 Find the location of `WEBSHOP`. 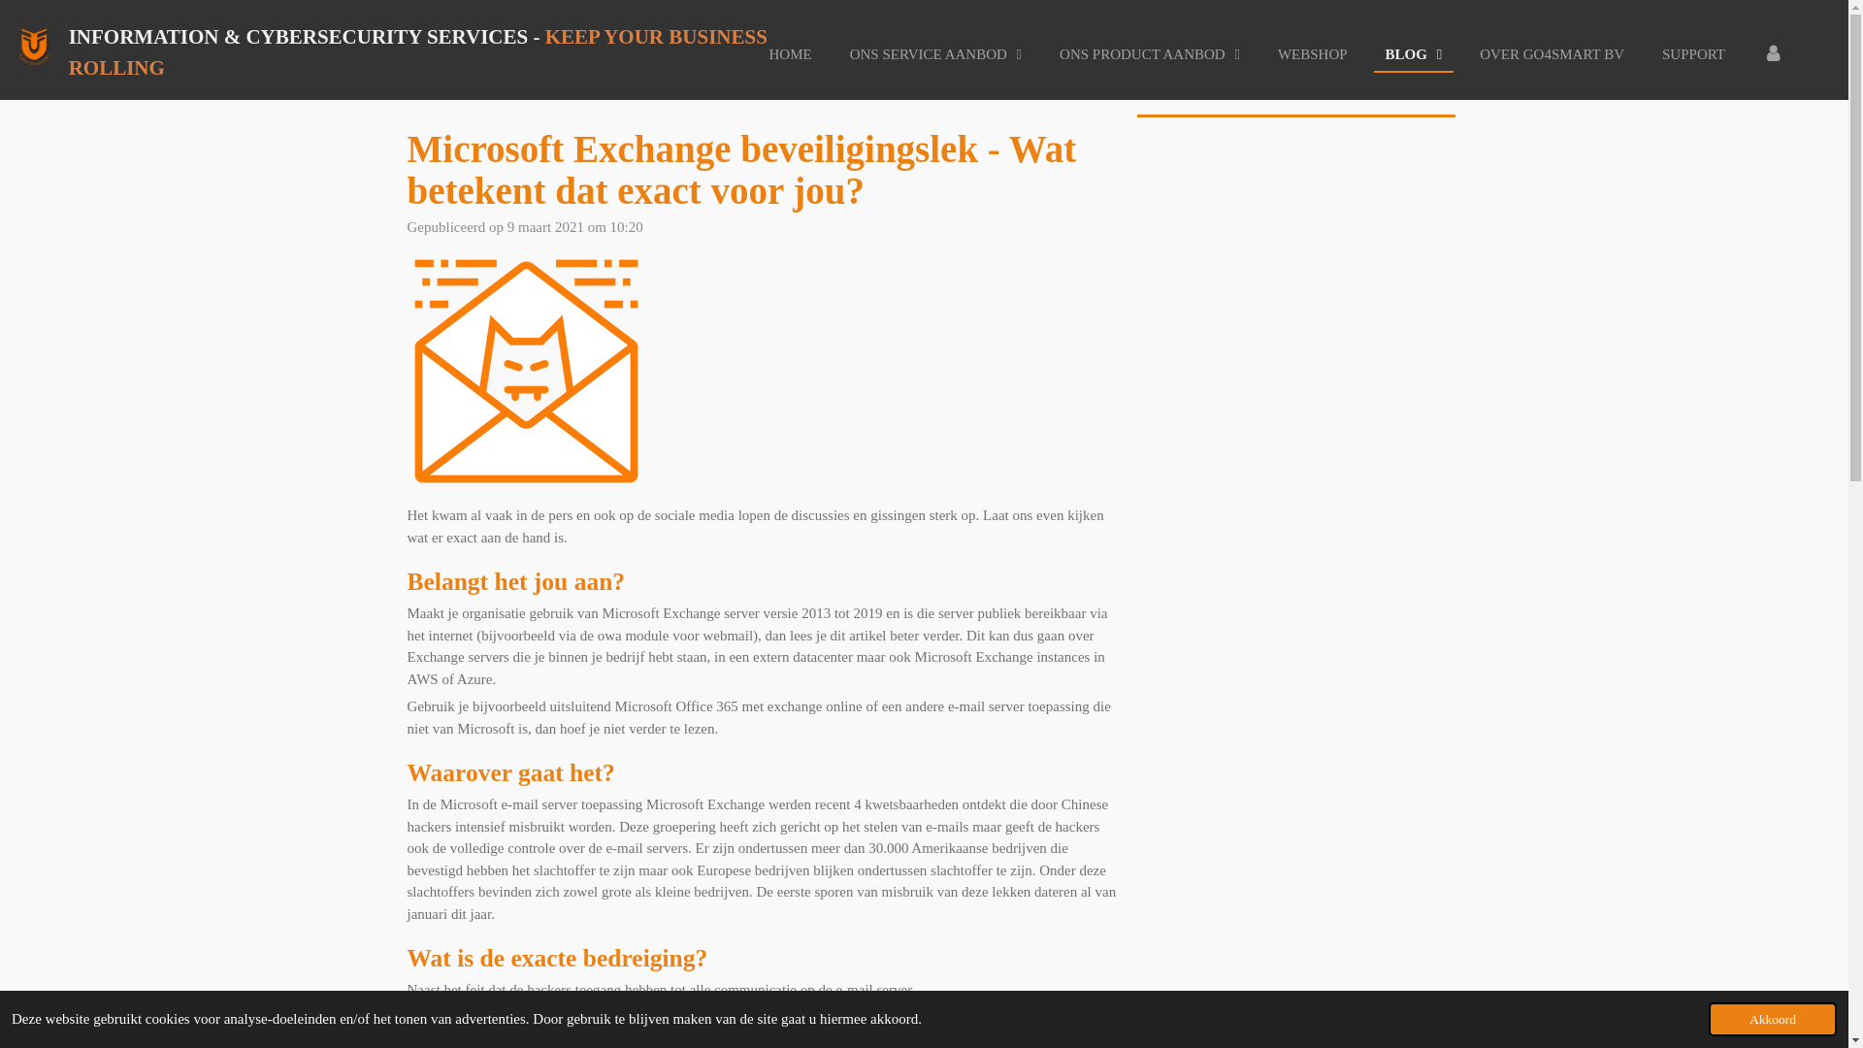

WEBSHOP is located at coordinates (1313, 54).